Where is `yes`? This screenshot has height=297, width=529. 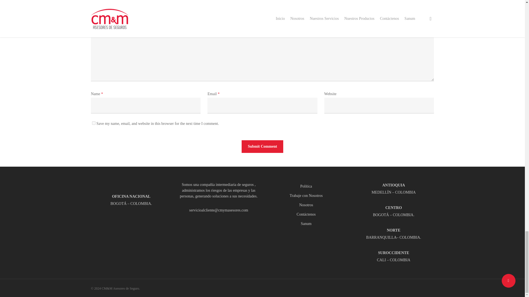
yes is located at coordinates (94, 123).